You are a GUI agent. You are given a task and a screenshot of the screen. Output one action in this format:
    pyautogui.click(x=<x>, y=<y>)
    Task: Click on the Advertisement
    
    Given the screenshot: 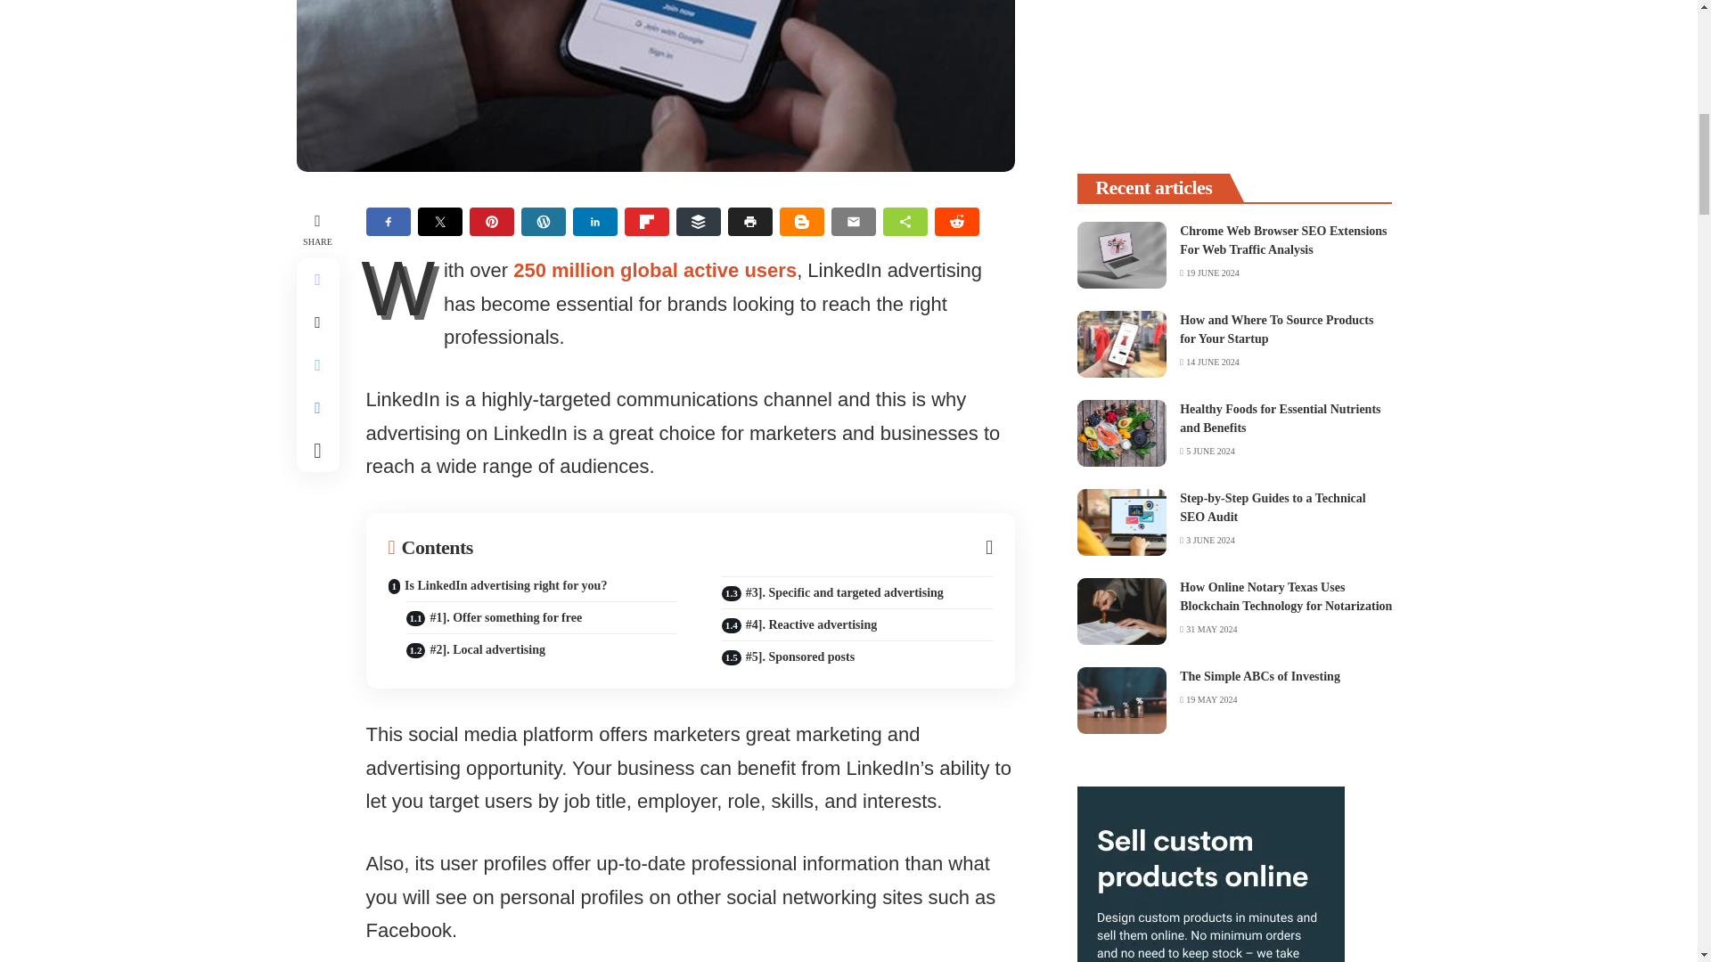 What is the action you would take?
    pyautogui.click(x=1233, y=73)
    